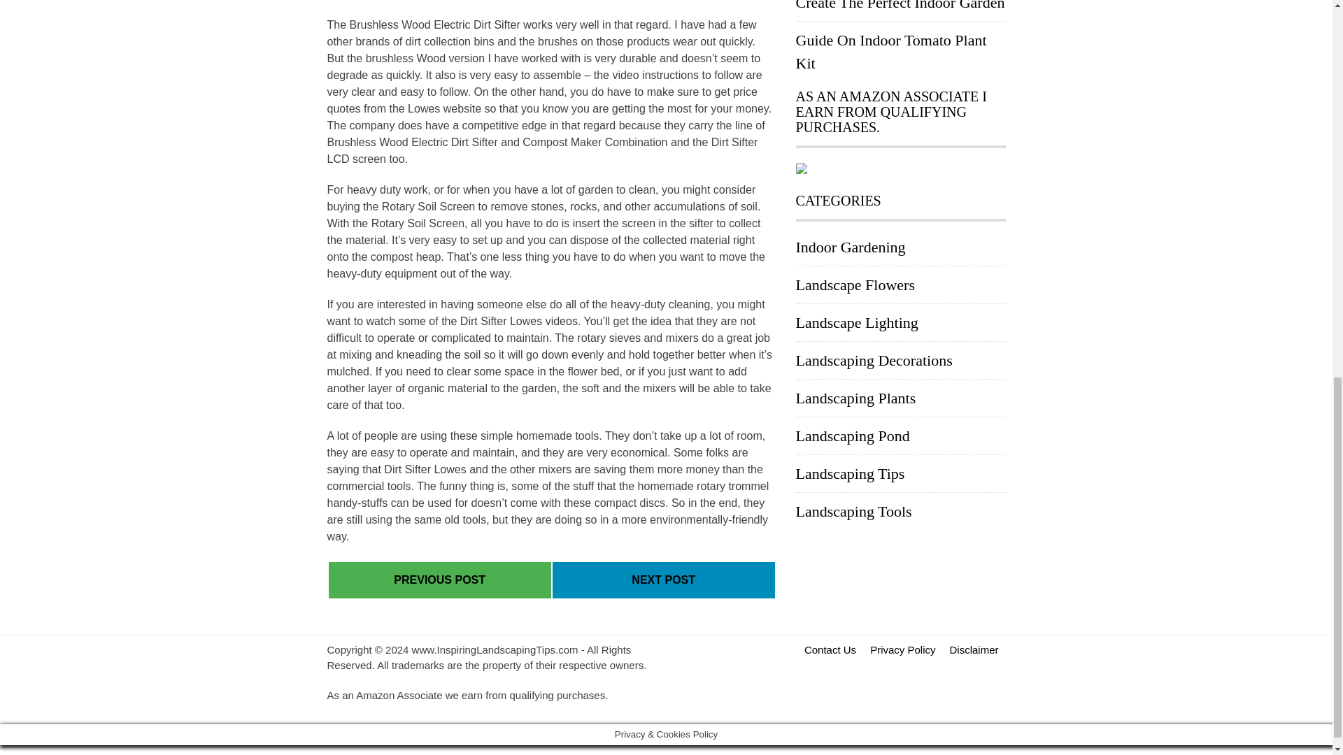 The height and width of the screenshot is (755, 1343). What do you see at coordinates (439, 580) in the screenshot?
I see `PREVIOUS POST` at bounding box center [439, 580].